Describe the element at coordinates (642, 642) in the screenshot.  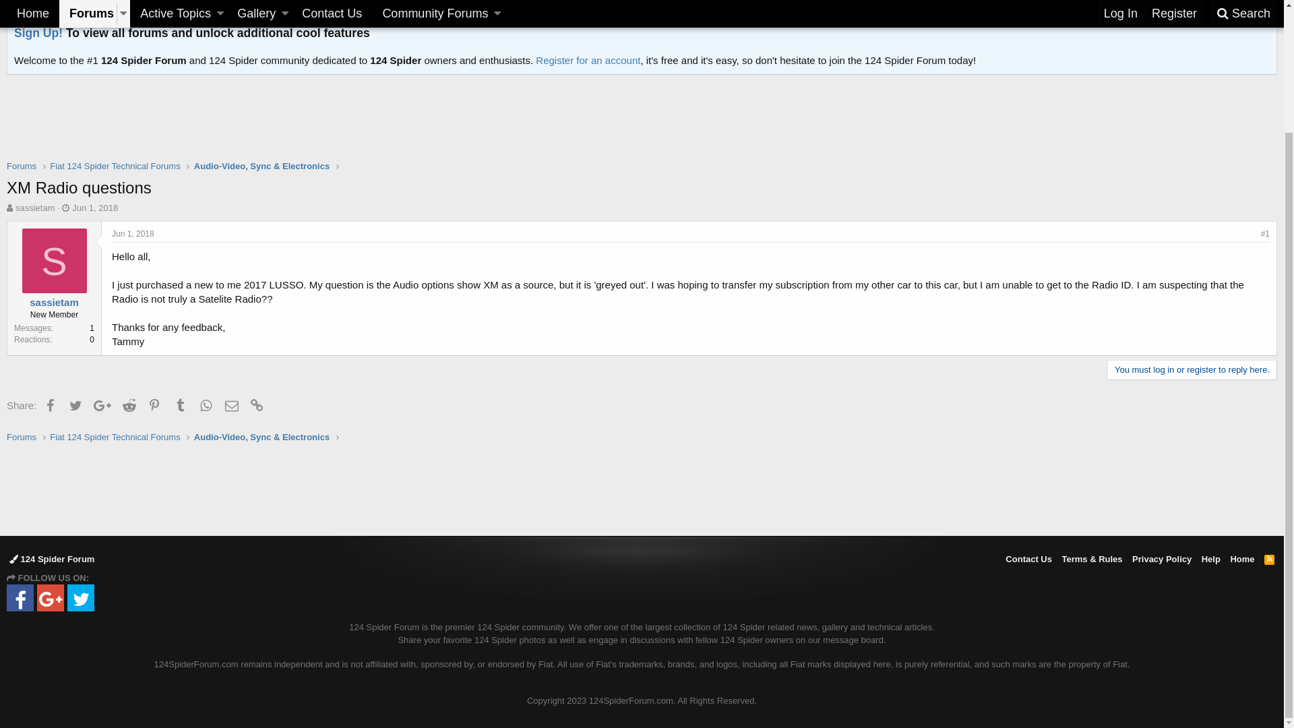
I see `Advertisement` at that location.